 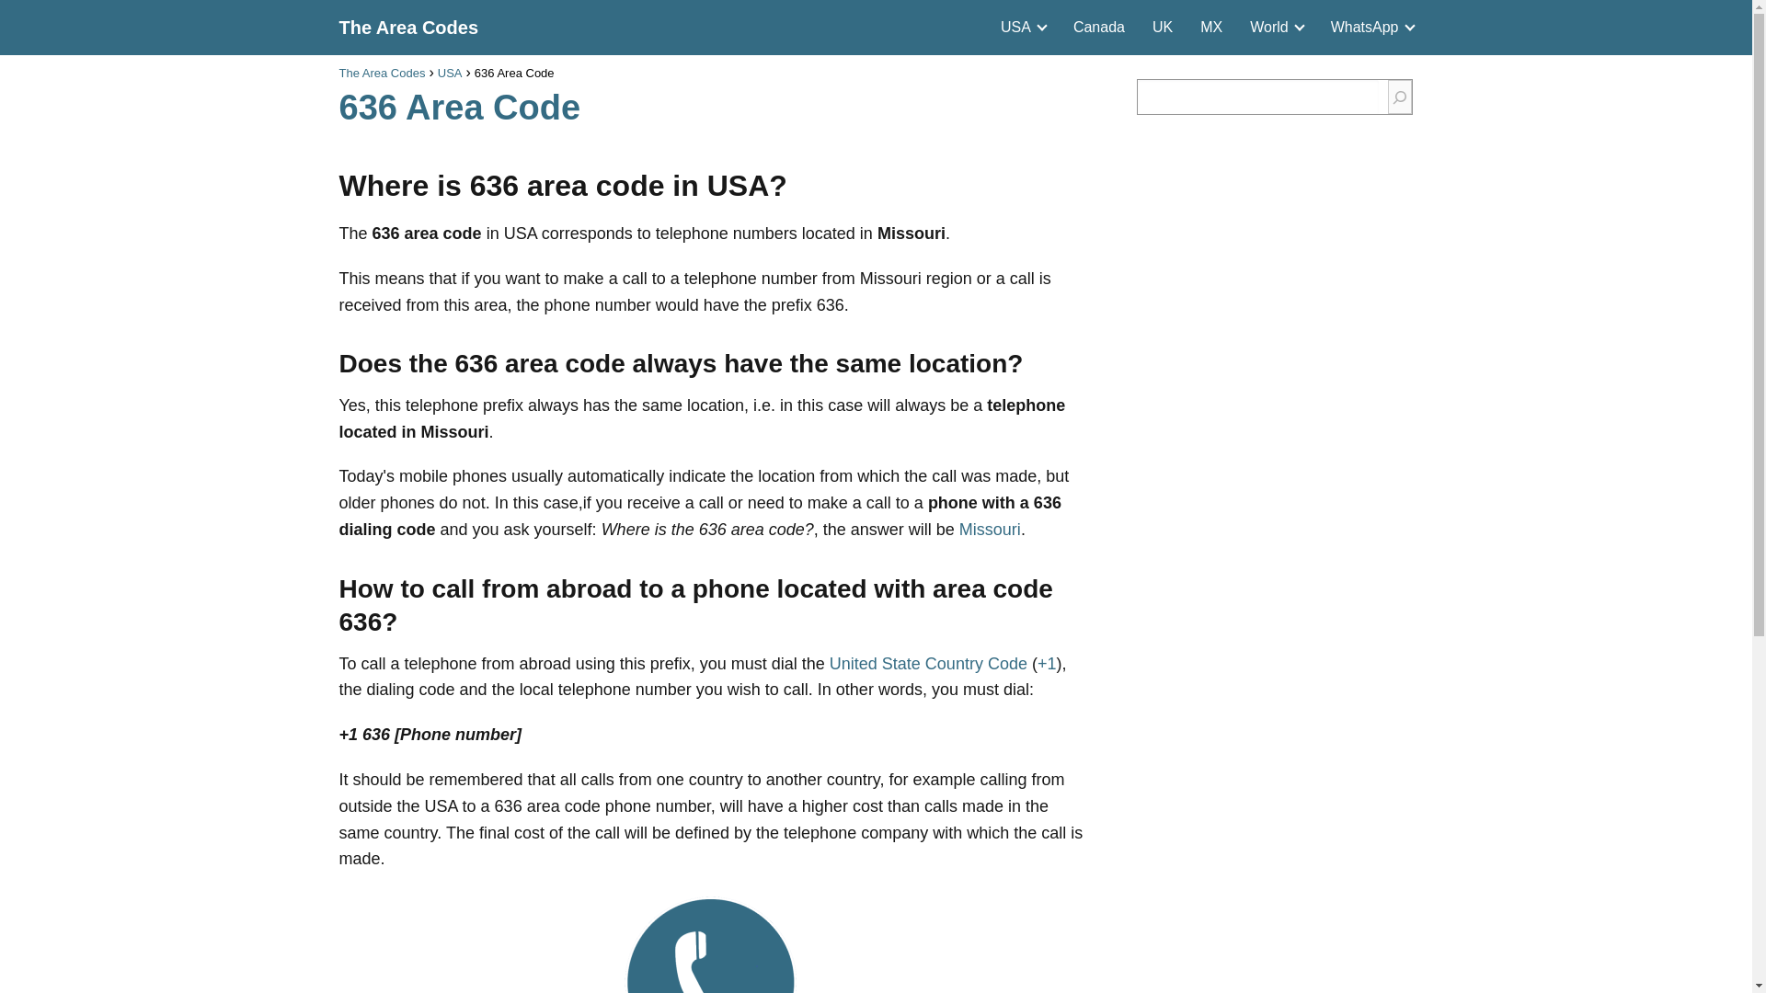 What do you see at coordinates (1099, 26) in the screenshot?
I see `Canada` at bounding box center [1099, 26].